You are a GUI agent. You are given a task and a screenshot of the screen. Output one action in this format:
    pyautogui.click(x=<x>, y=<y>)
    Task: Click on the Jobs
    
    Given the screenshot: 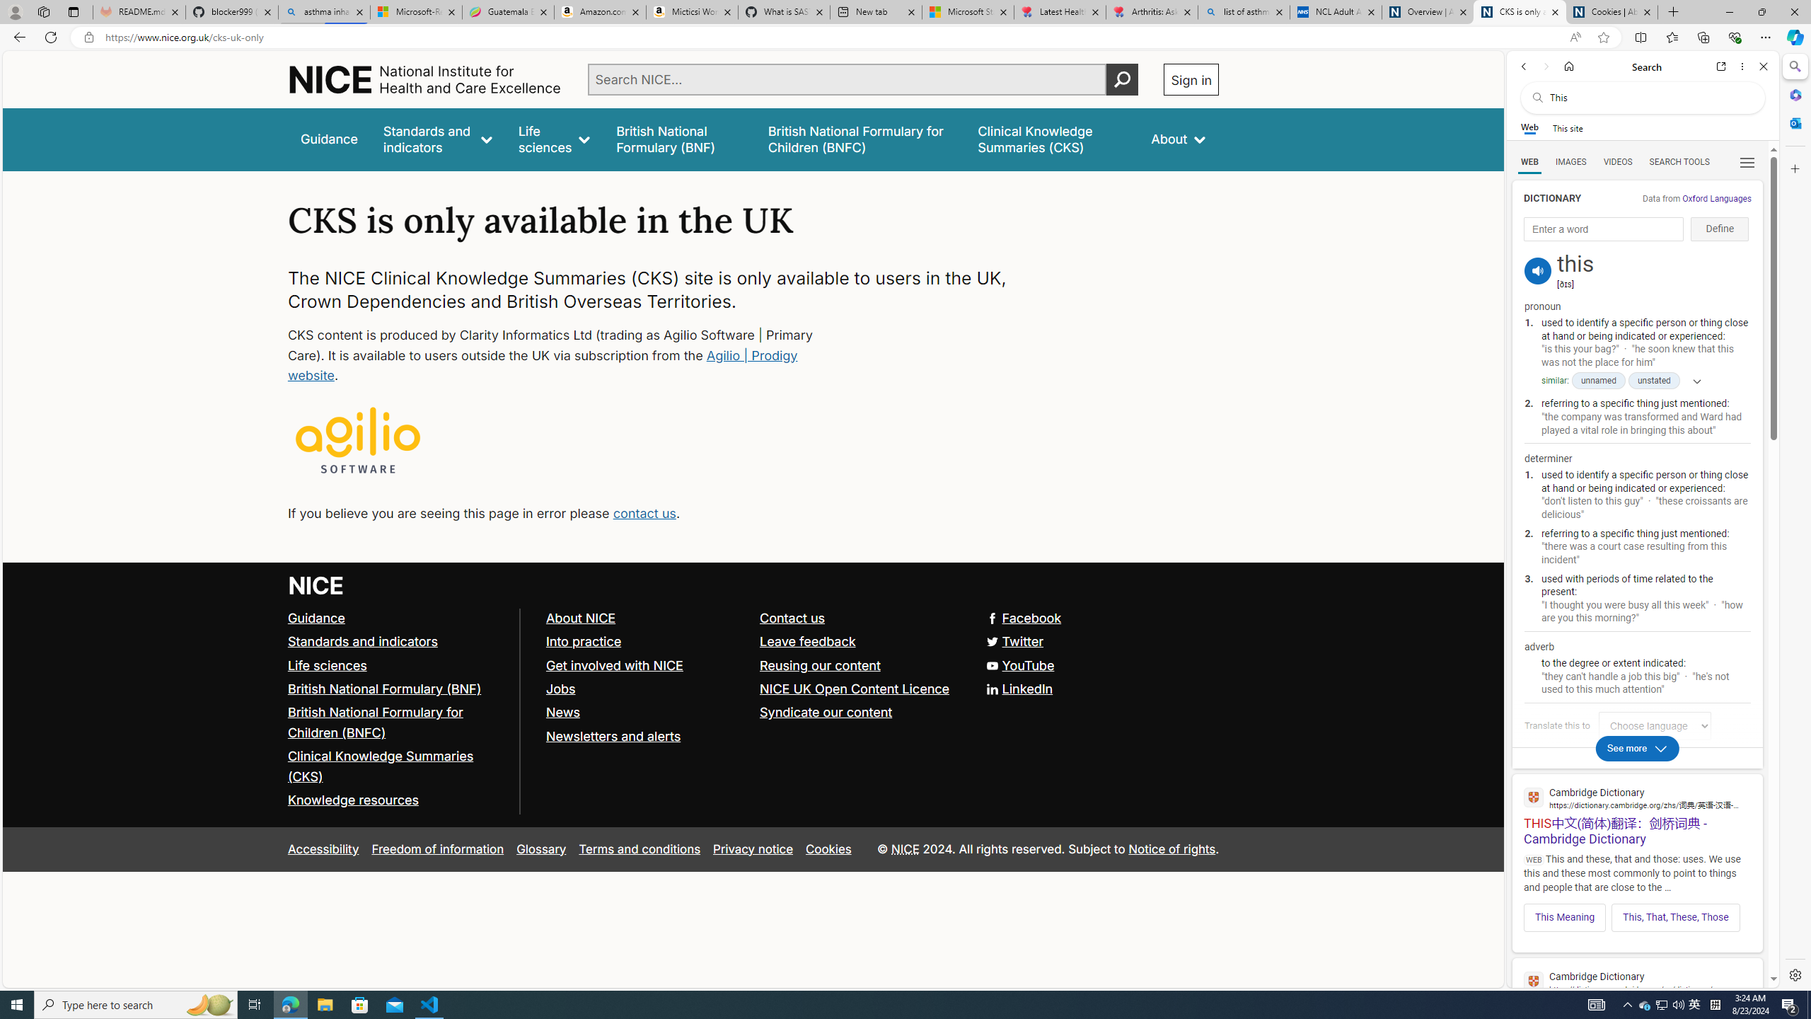 What is the action you would take?
    pyautogui.click(x=560, y=688)
    